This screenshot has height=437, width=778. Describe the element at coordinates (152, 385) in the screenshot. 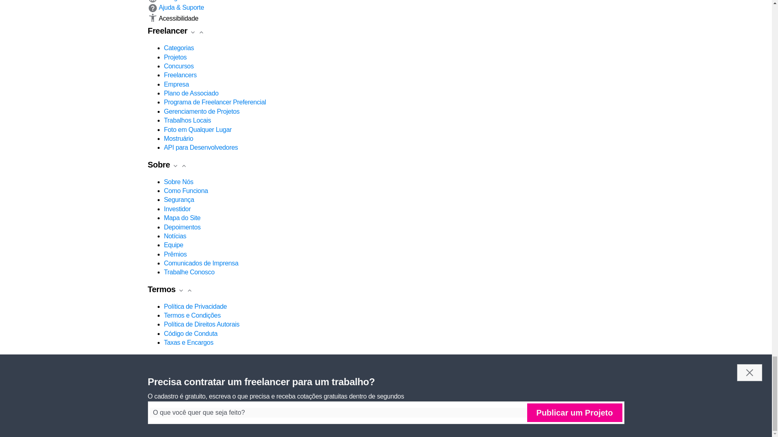

I see `Freelancer no Facebook` at that location.